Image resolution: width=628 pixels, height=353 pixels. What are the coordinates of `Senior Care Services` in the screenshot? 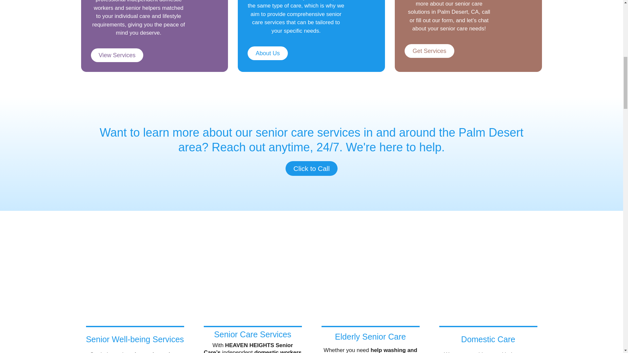 It's located at (253, 334).